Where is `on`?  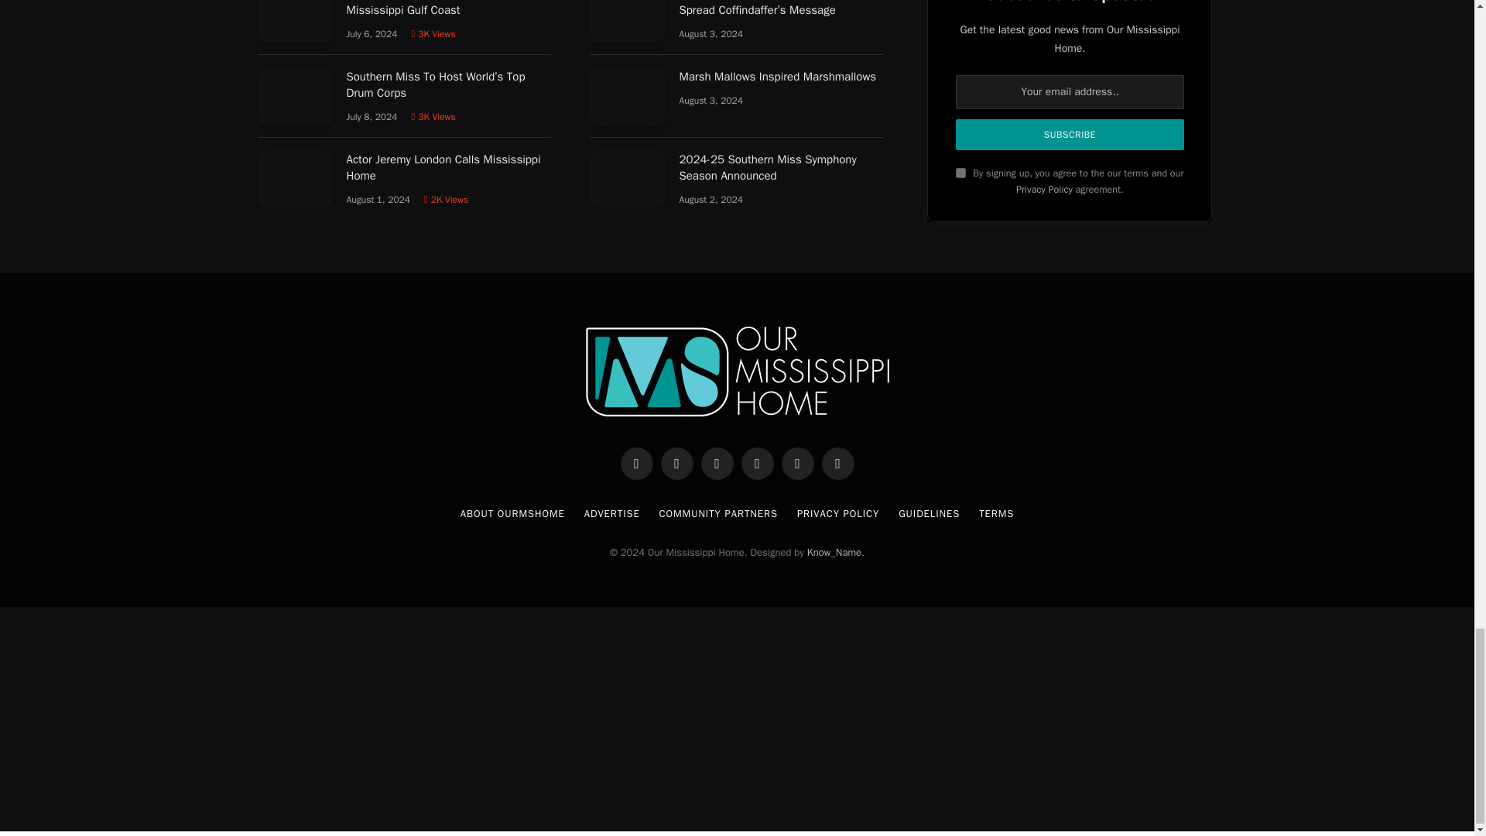
on is located at coordinates (960, 173).